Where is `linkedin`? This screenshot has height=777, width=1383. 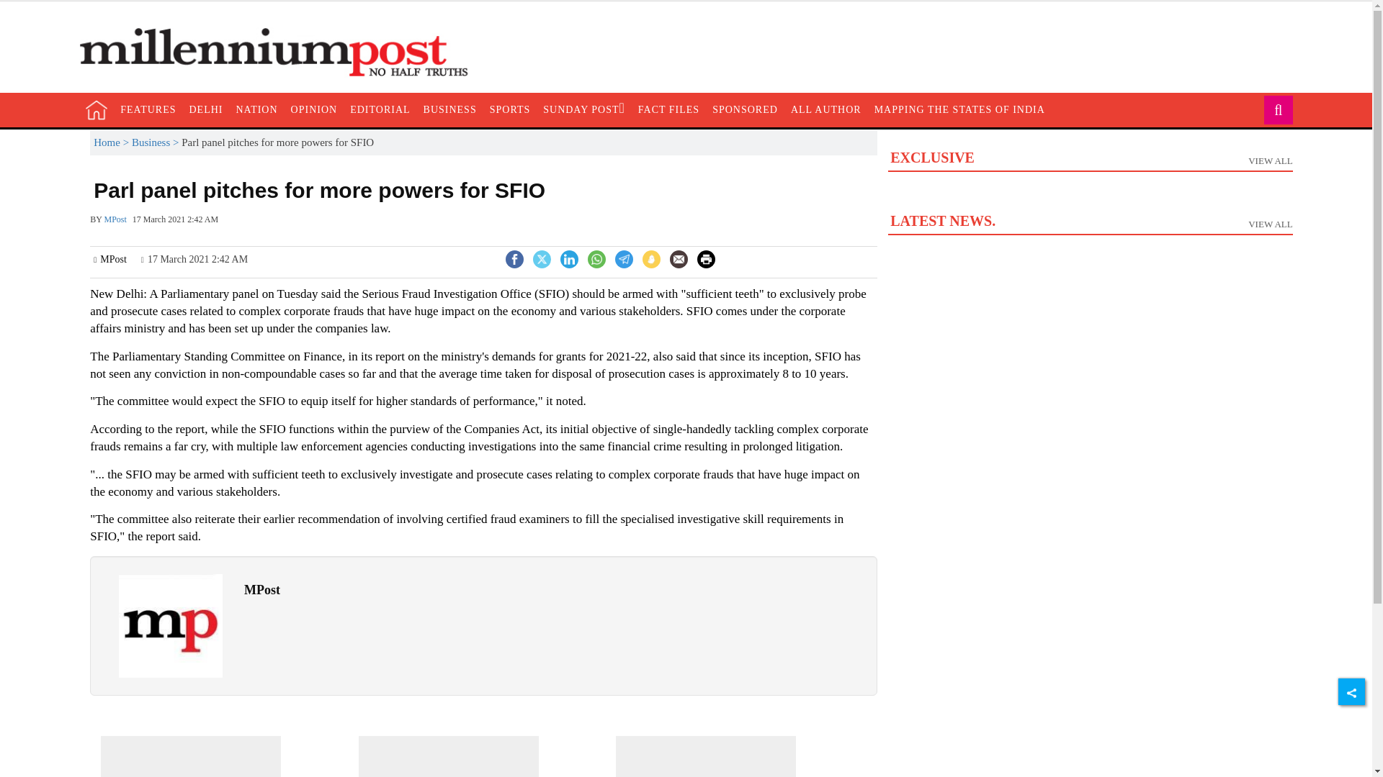 linkedin is located at coordinates (668, 109).